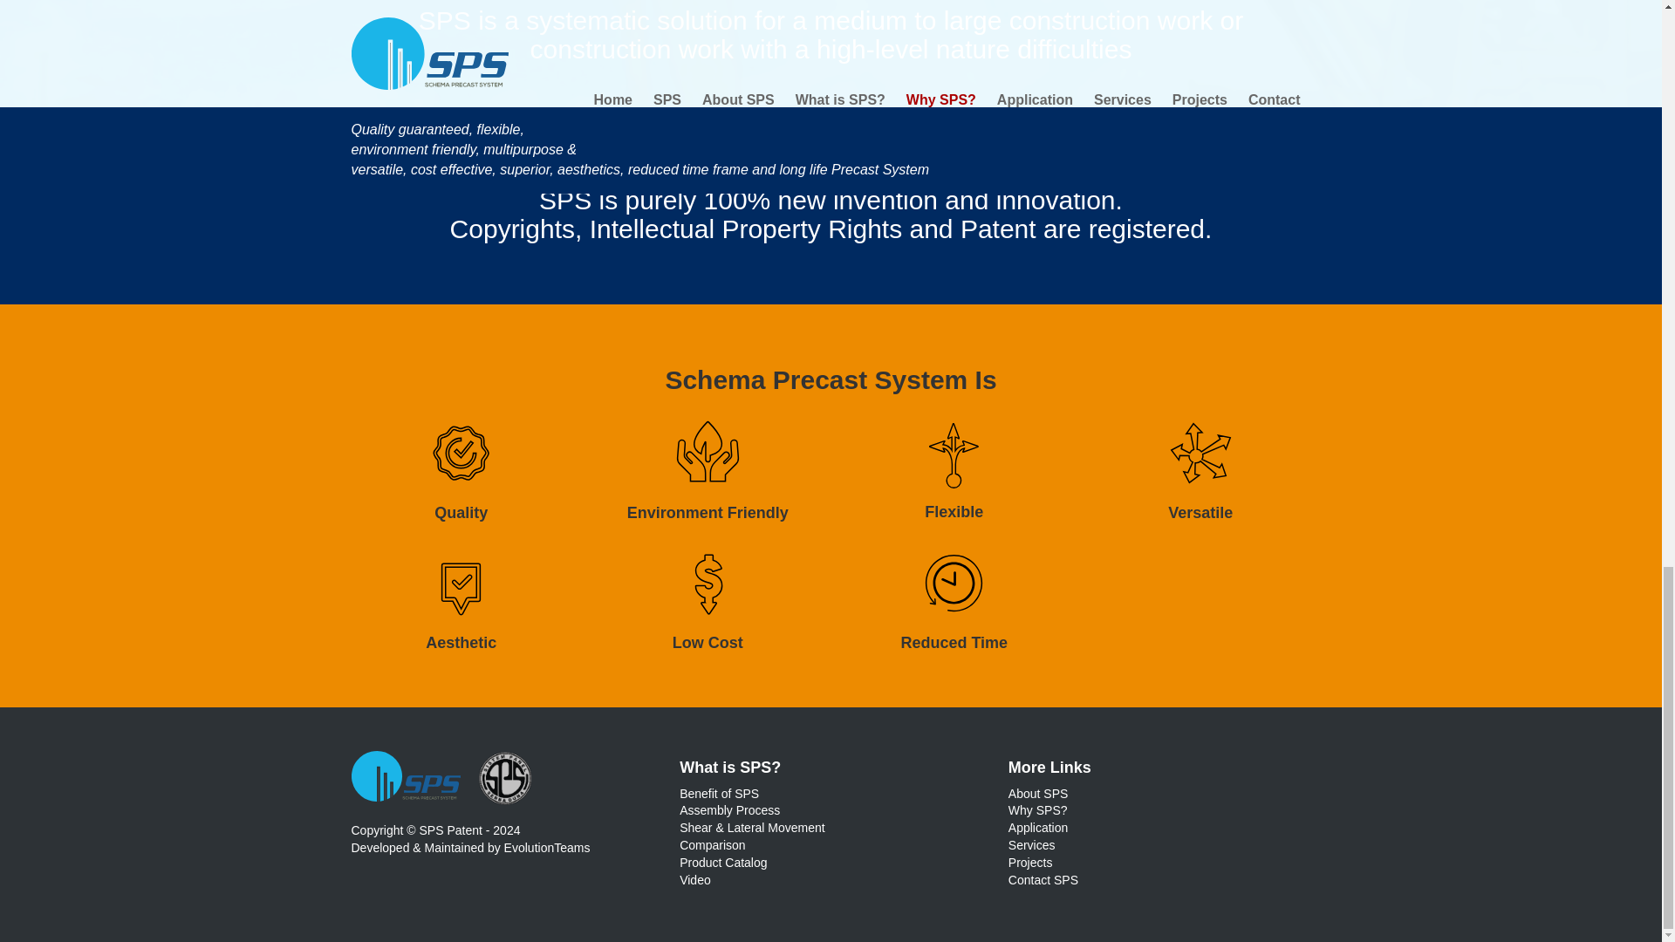  Describe the element at coordinates (1031, 845) in the screenshot. I see `Services` at that location.